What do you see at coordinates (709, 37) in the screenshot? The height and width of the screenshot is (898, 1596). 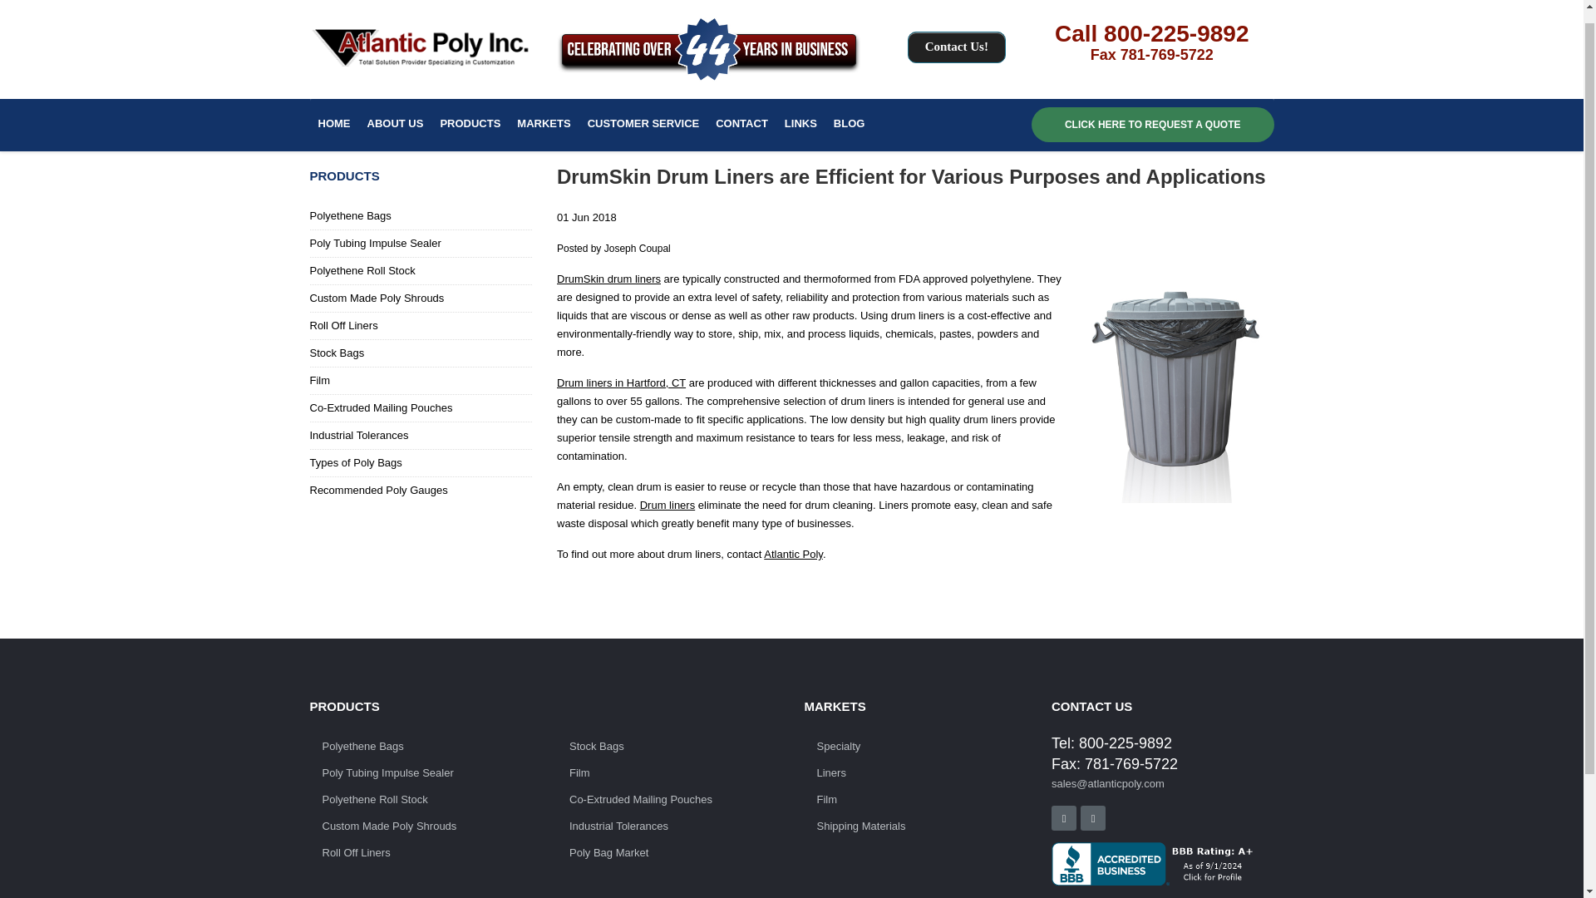 I see `Celebrating Over 44 Years in Business!` at bounding box center [709, 37].